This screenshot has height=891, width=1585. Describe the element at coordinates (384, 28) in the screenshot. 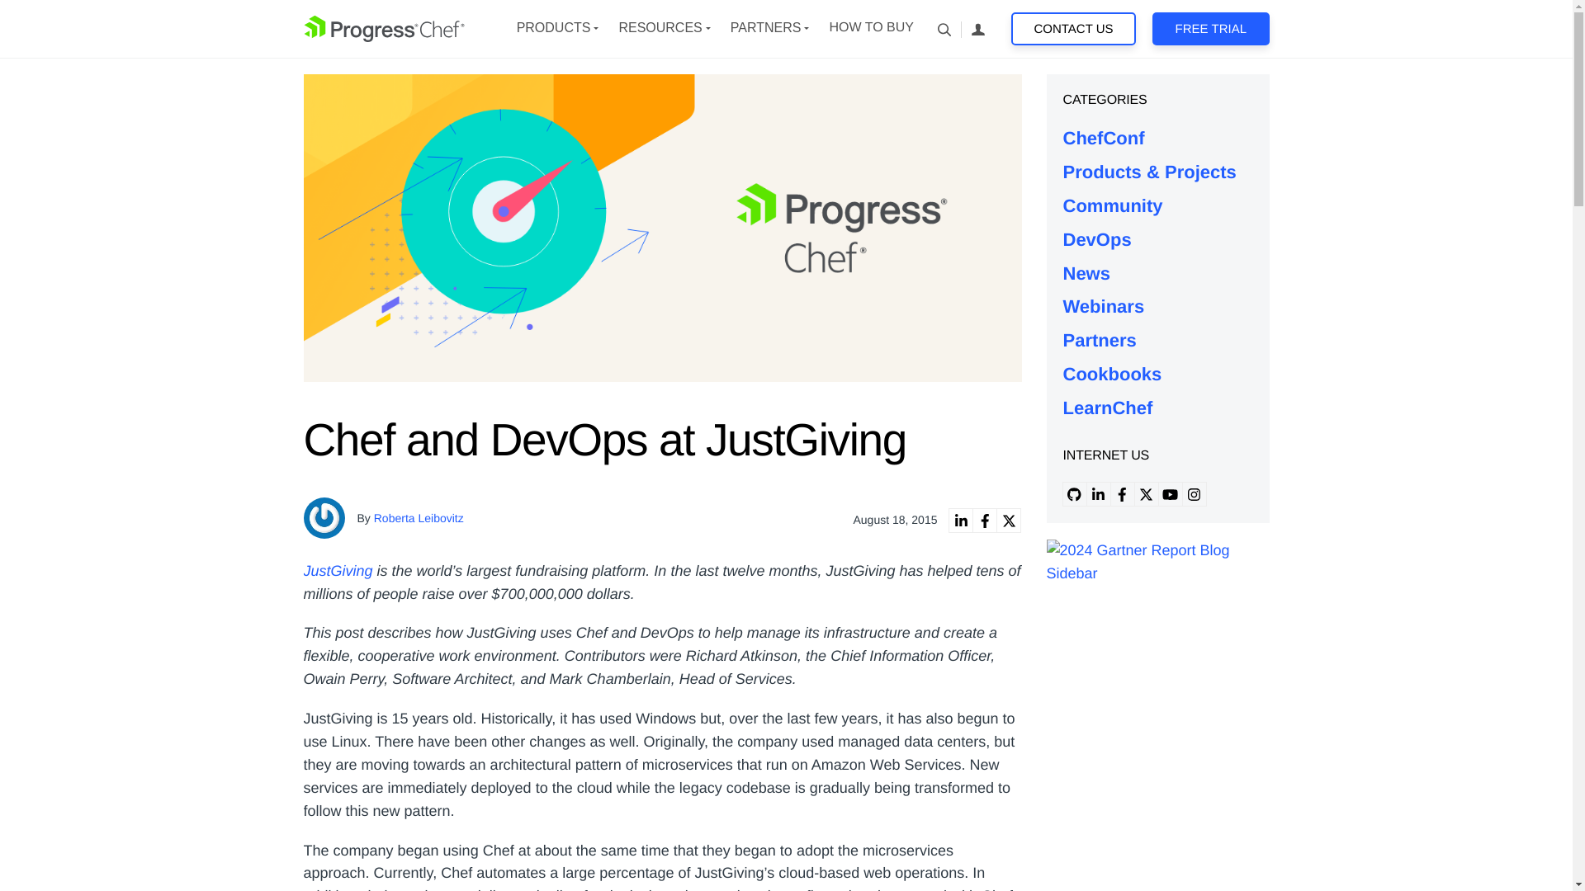

I see `SKIP NAVIGATION` at that location.